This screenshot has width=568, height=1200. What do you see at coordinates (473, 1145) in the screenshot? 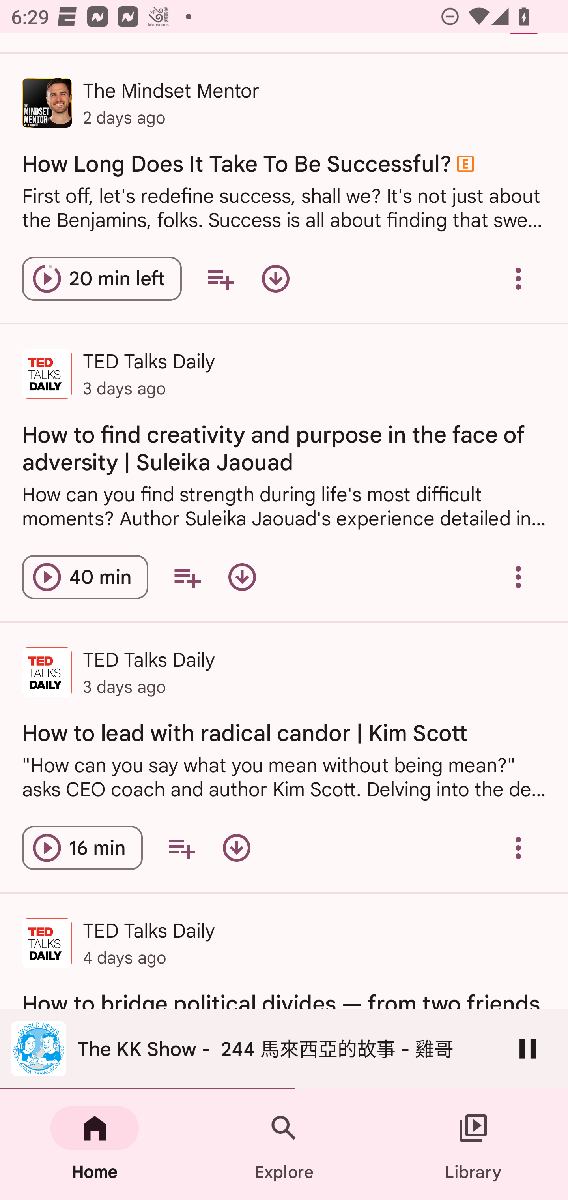
I see `Library` at bounding box center [473, 1145].